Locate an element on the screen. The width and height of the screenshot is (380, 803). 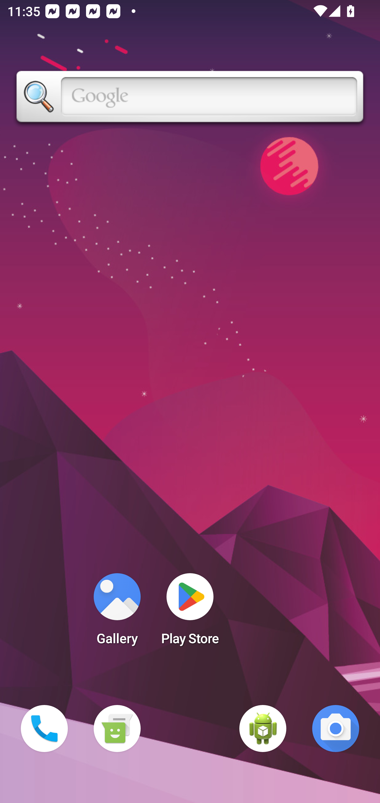
WebView Browser Tester is located at coordinates (263, 729).